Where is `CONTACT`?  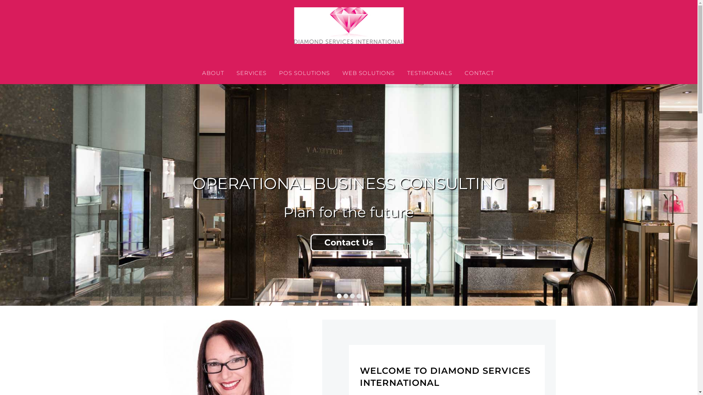 CONTACT is located at coordinates (479, 73).